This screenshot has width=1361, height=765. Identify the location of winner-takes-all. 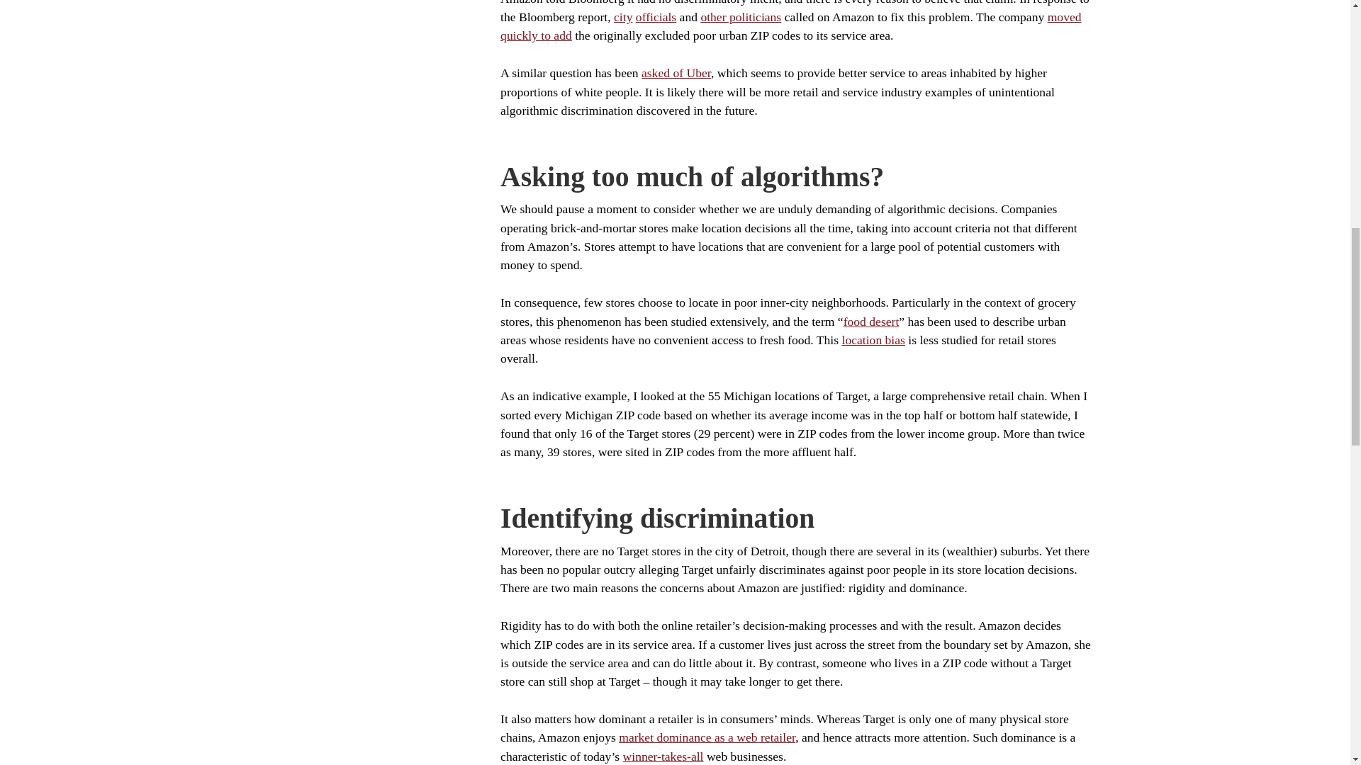
(663, 756).